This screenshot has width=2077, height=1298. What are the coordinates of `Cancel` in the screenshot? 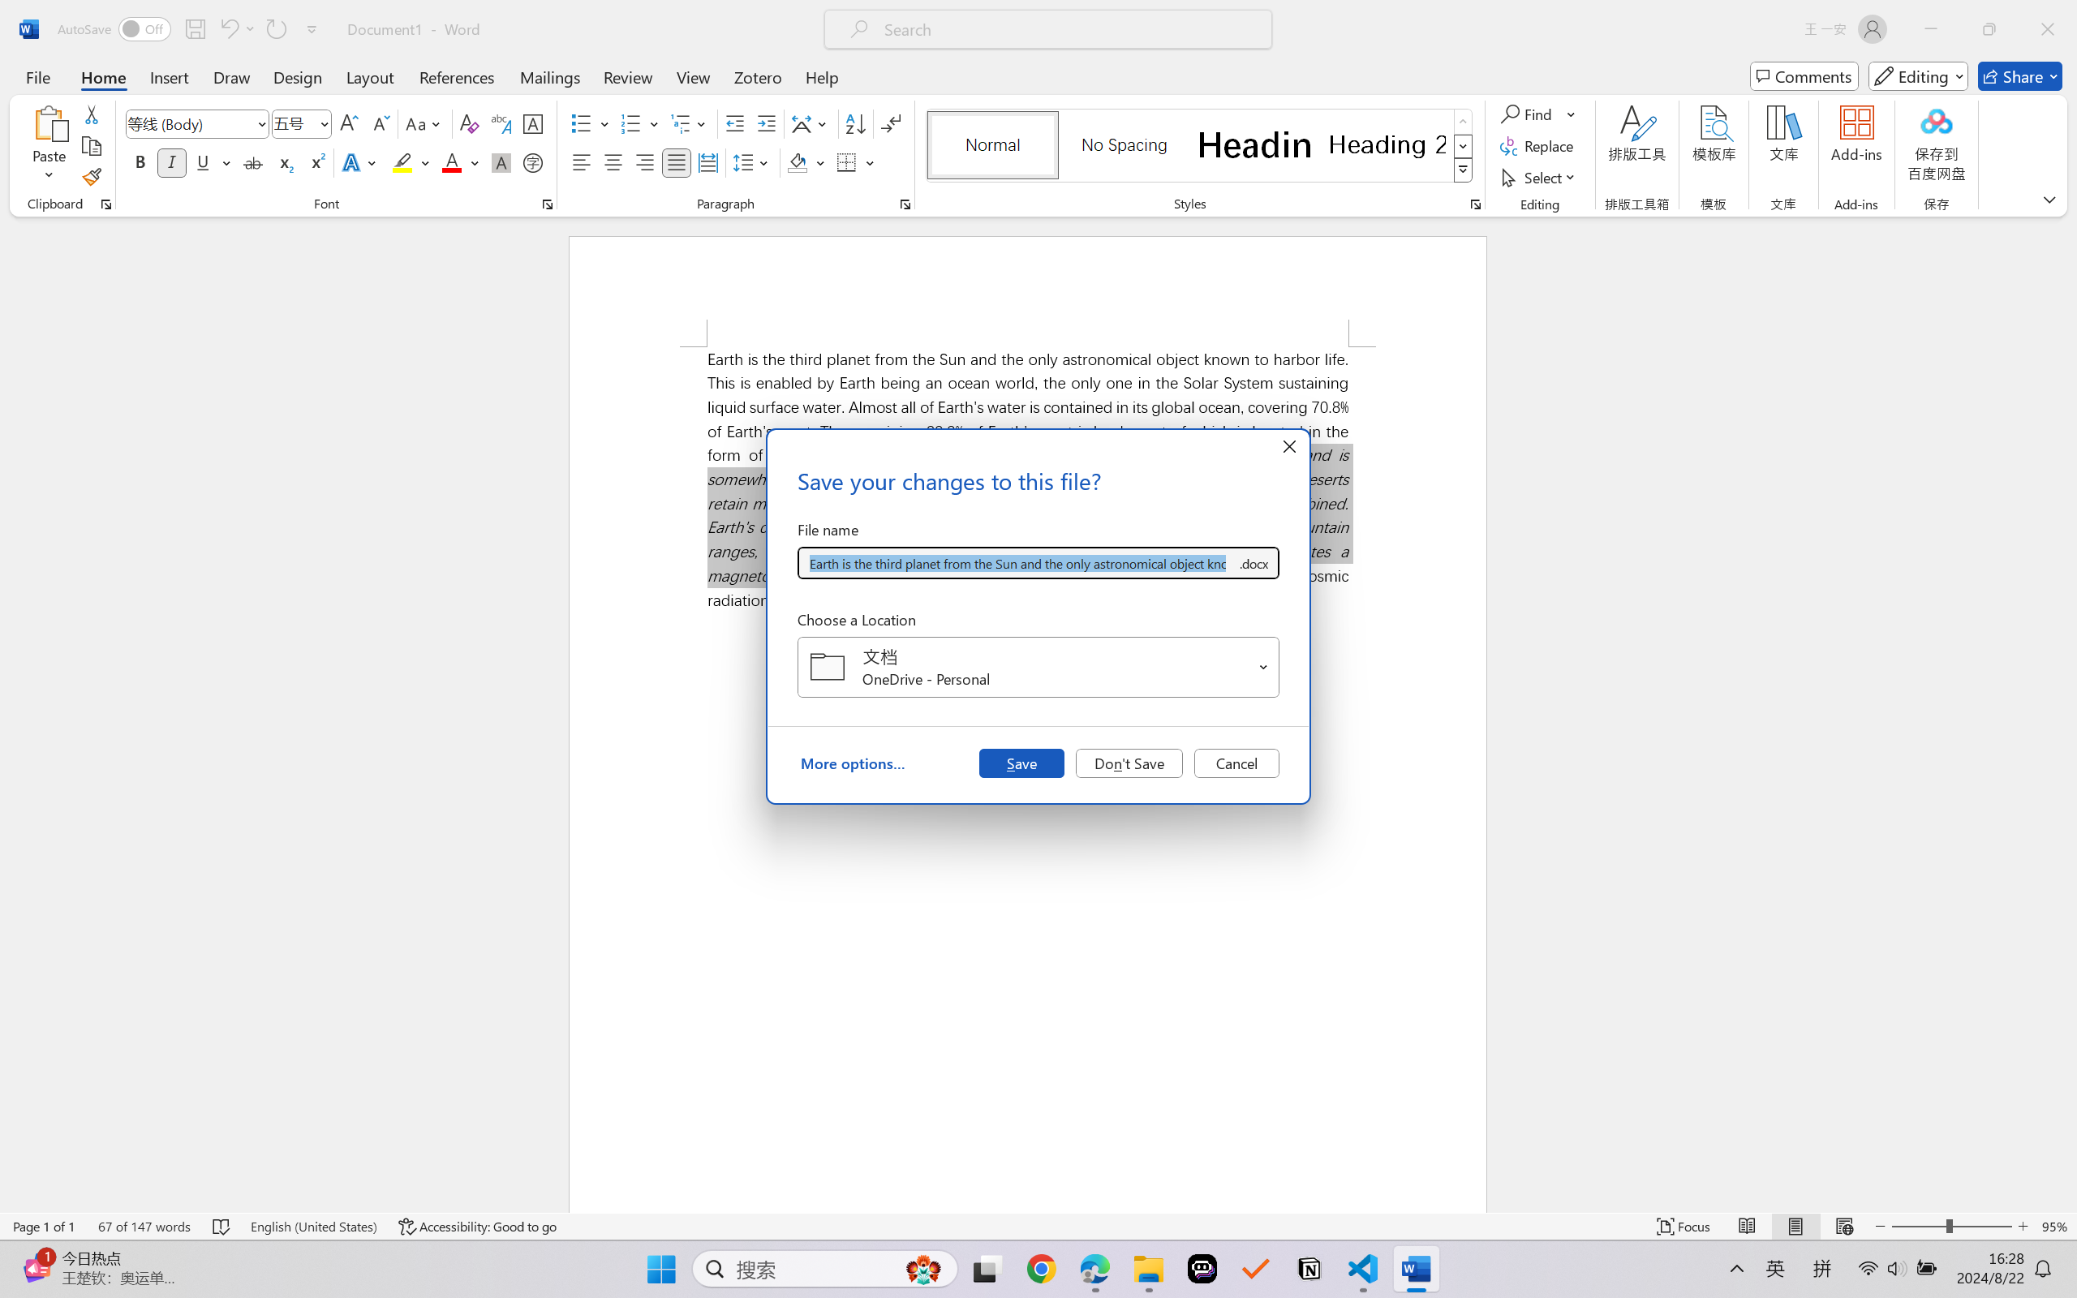 It's located at (1236, 763).